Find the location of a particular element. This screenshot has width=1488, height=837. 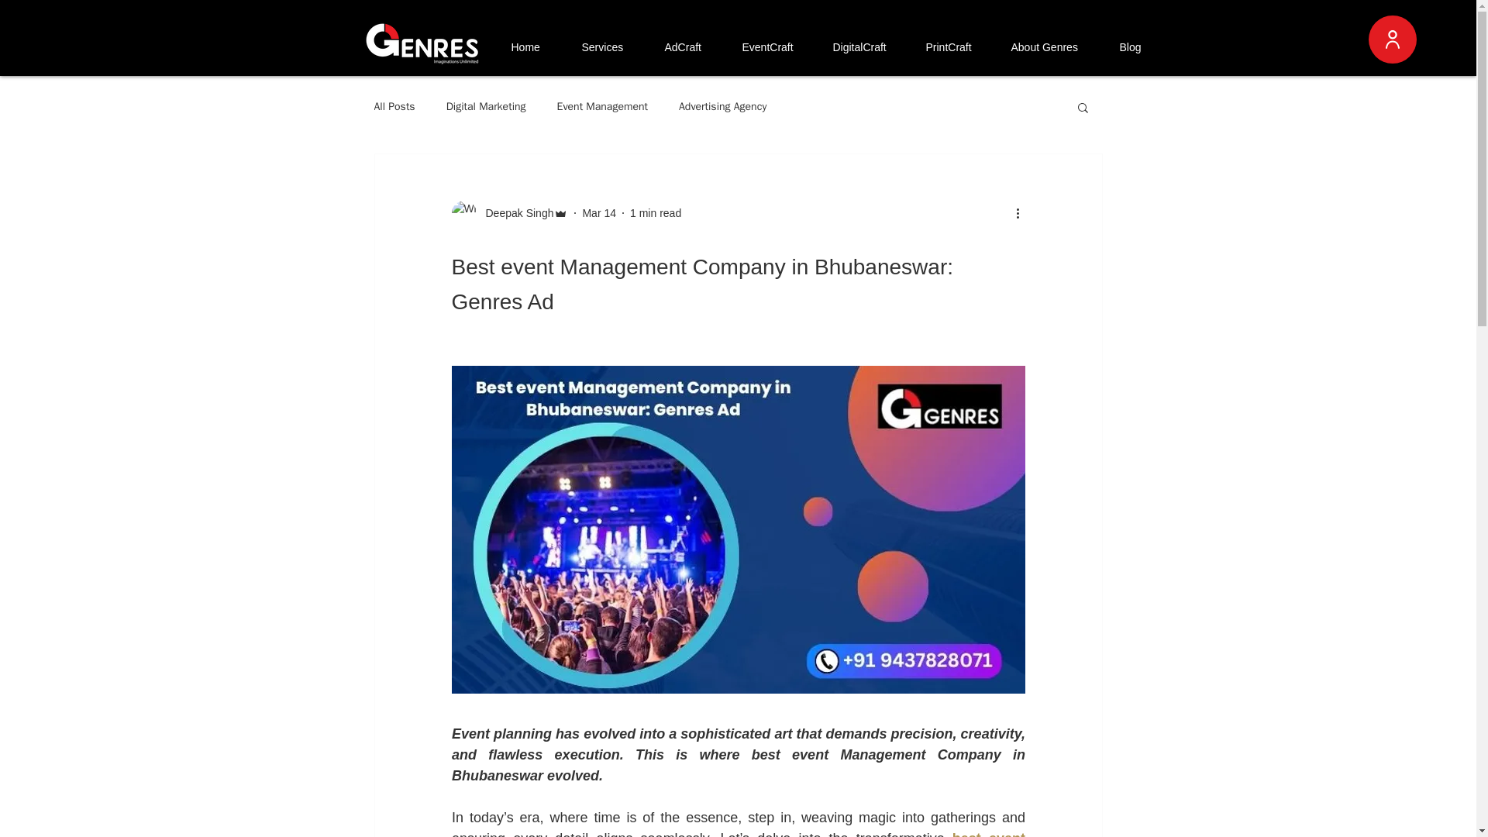

All Posts is located at coordinates (394, 106).